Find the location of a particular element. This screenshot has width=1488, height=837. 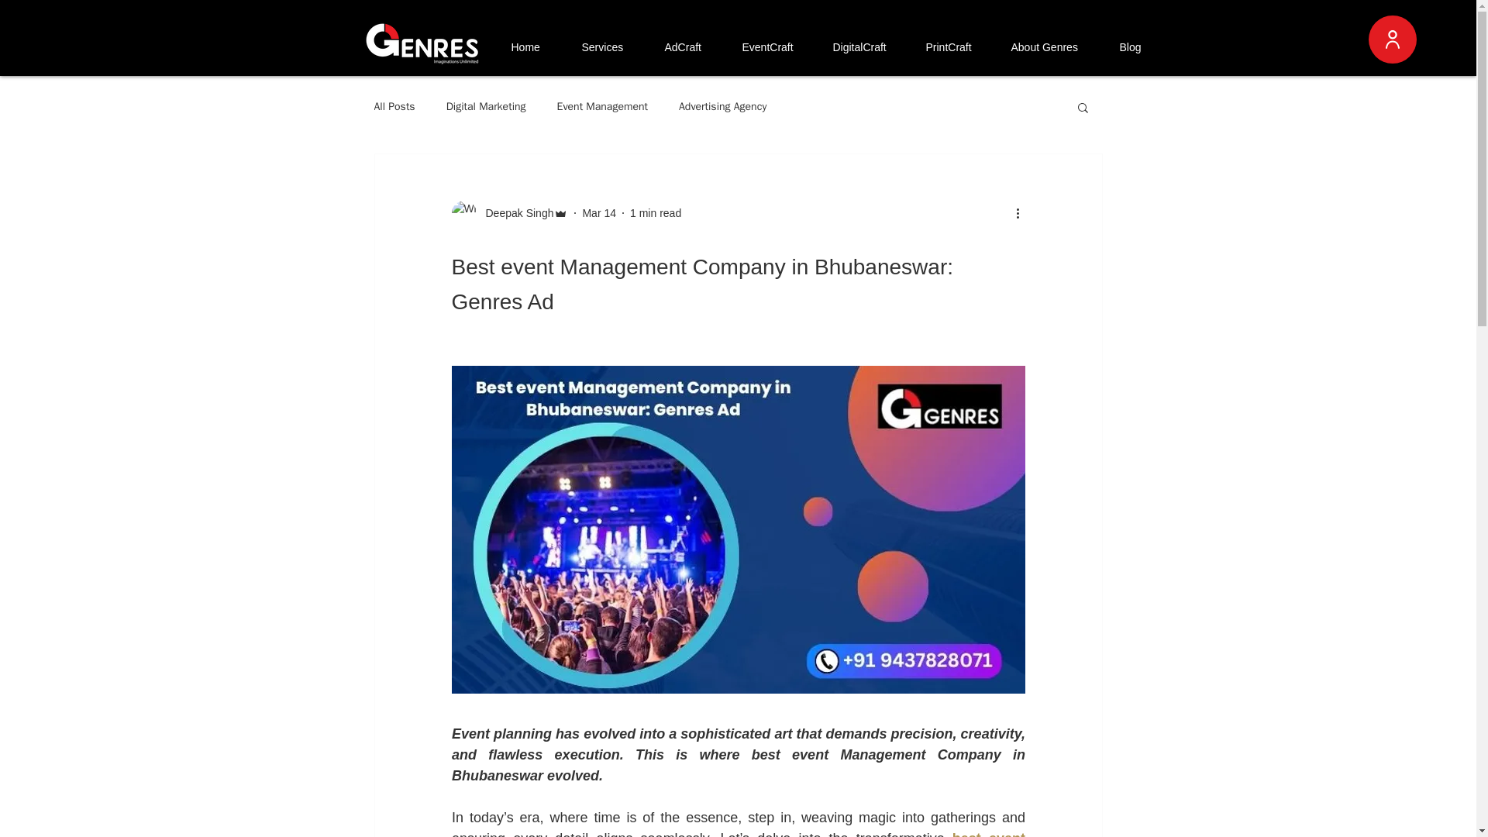

All Posts is located at coordinates (394, 106).